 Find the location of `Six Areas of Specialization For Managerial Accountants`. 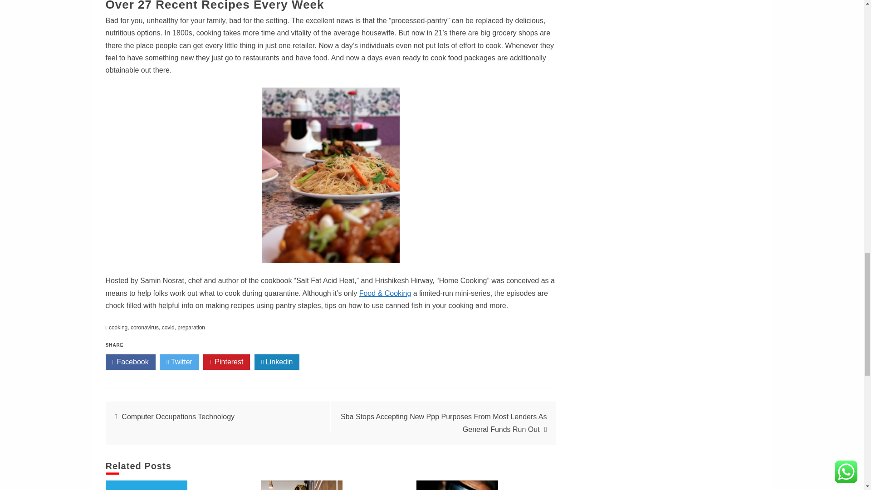

Six Areas of Specialization For Managerial Accountants is located at coordinates (457, 485).